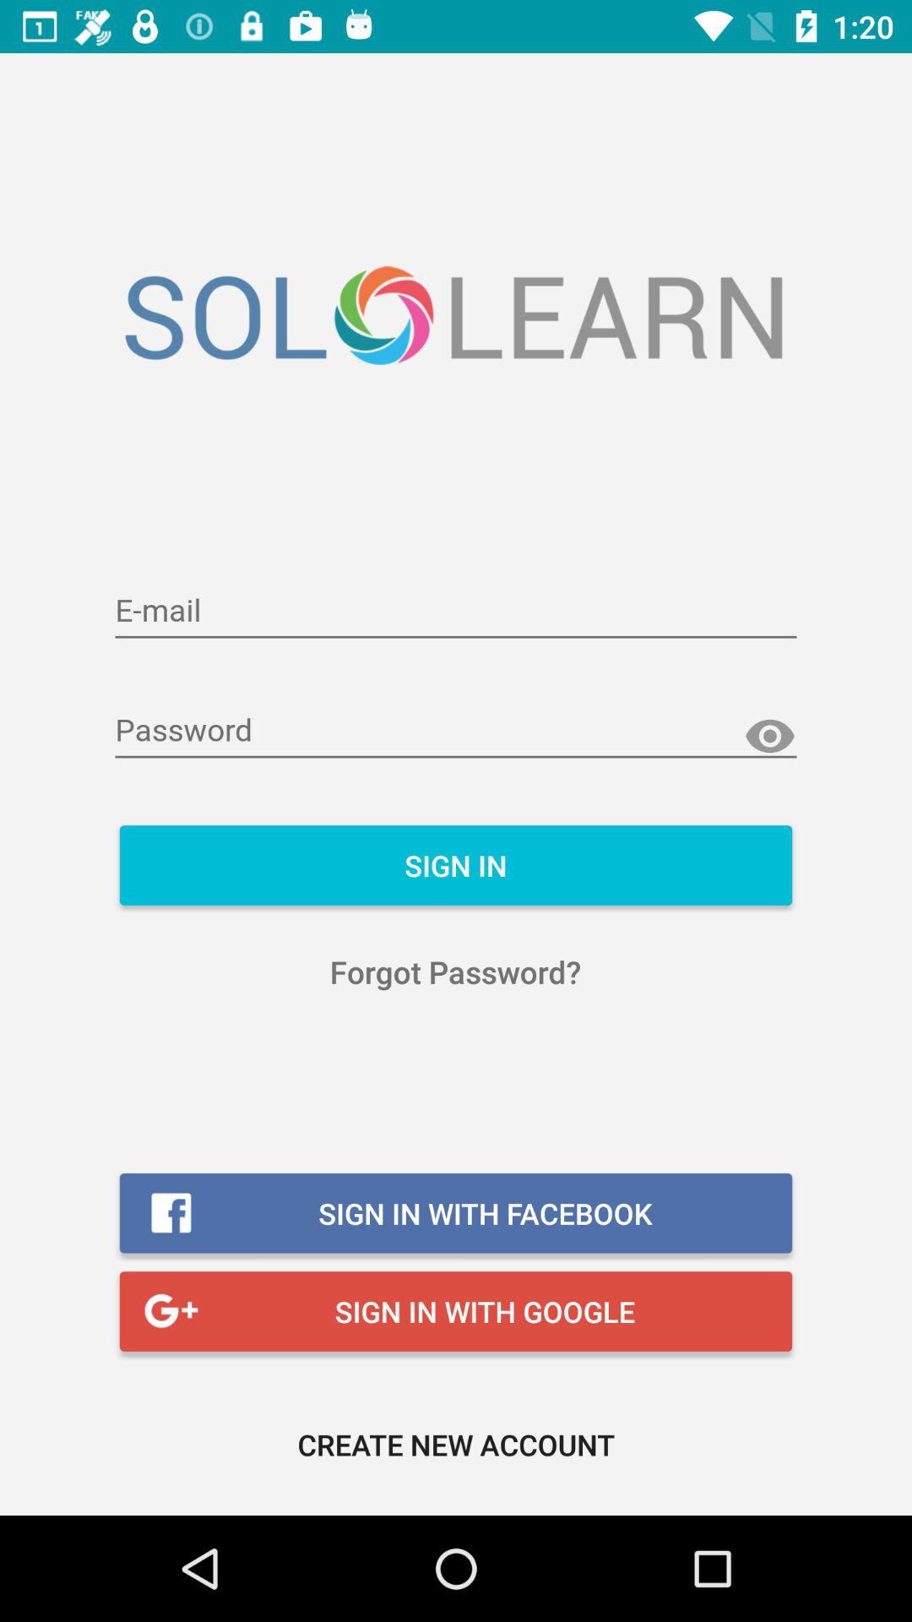  Describe the element at coordinates (456, 972) in the screenshot. I see `tap item above the sign in with` at that location.